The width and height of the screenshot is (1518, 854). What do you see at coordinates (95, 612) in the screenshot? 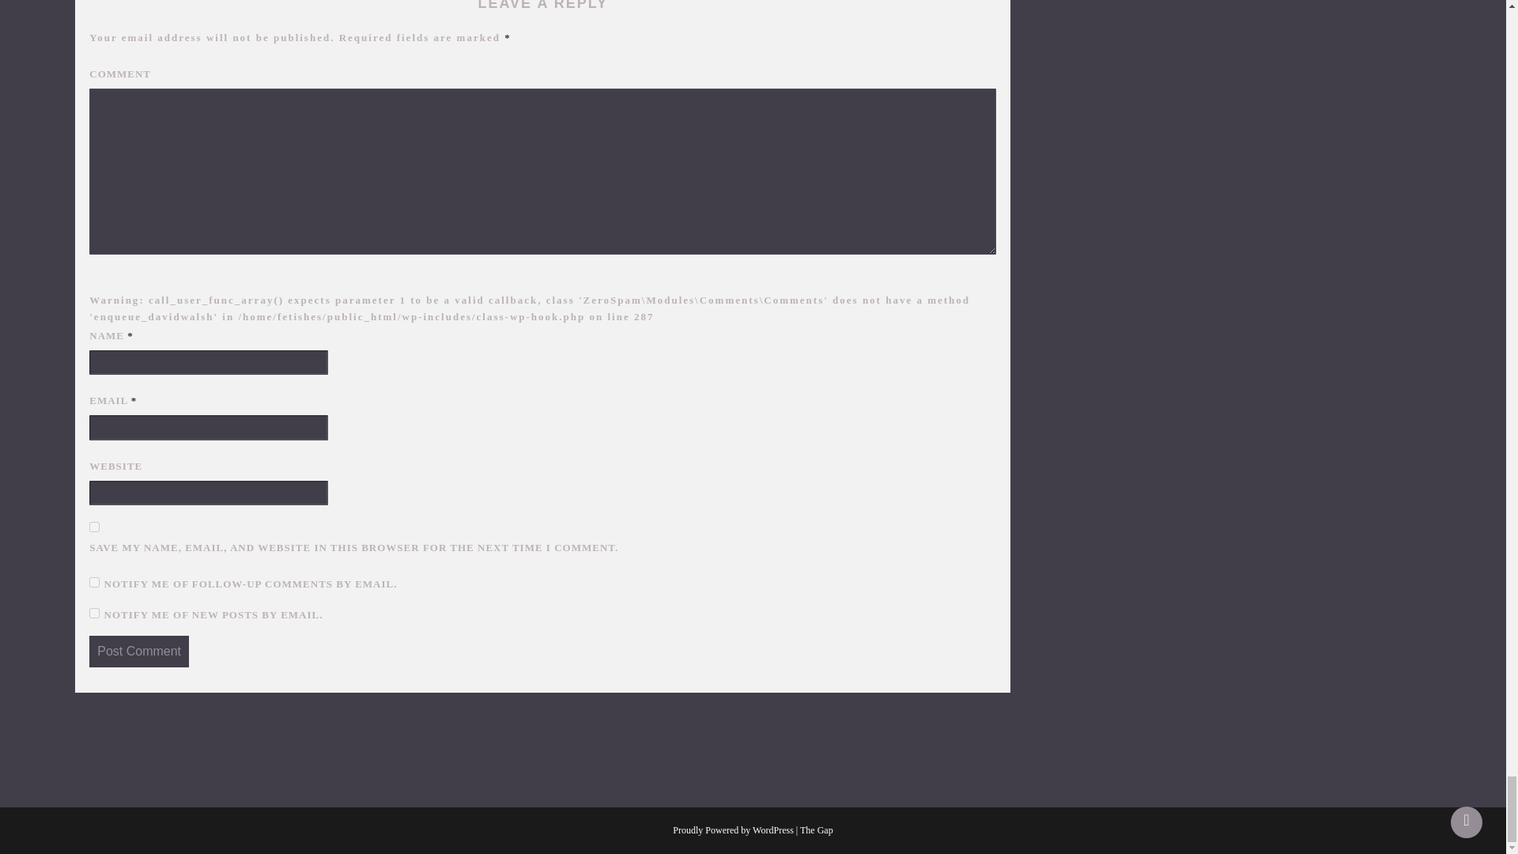
I see `subscribe` at bounding box center [95, 612].